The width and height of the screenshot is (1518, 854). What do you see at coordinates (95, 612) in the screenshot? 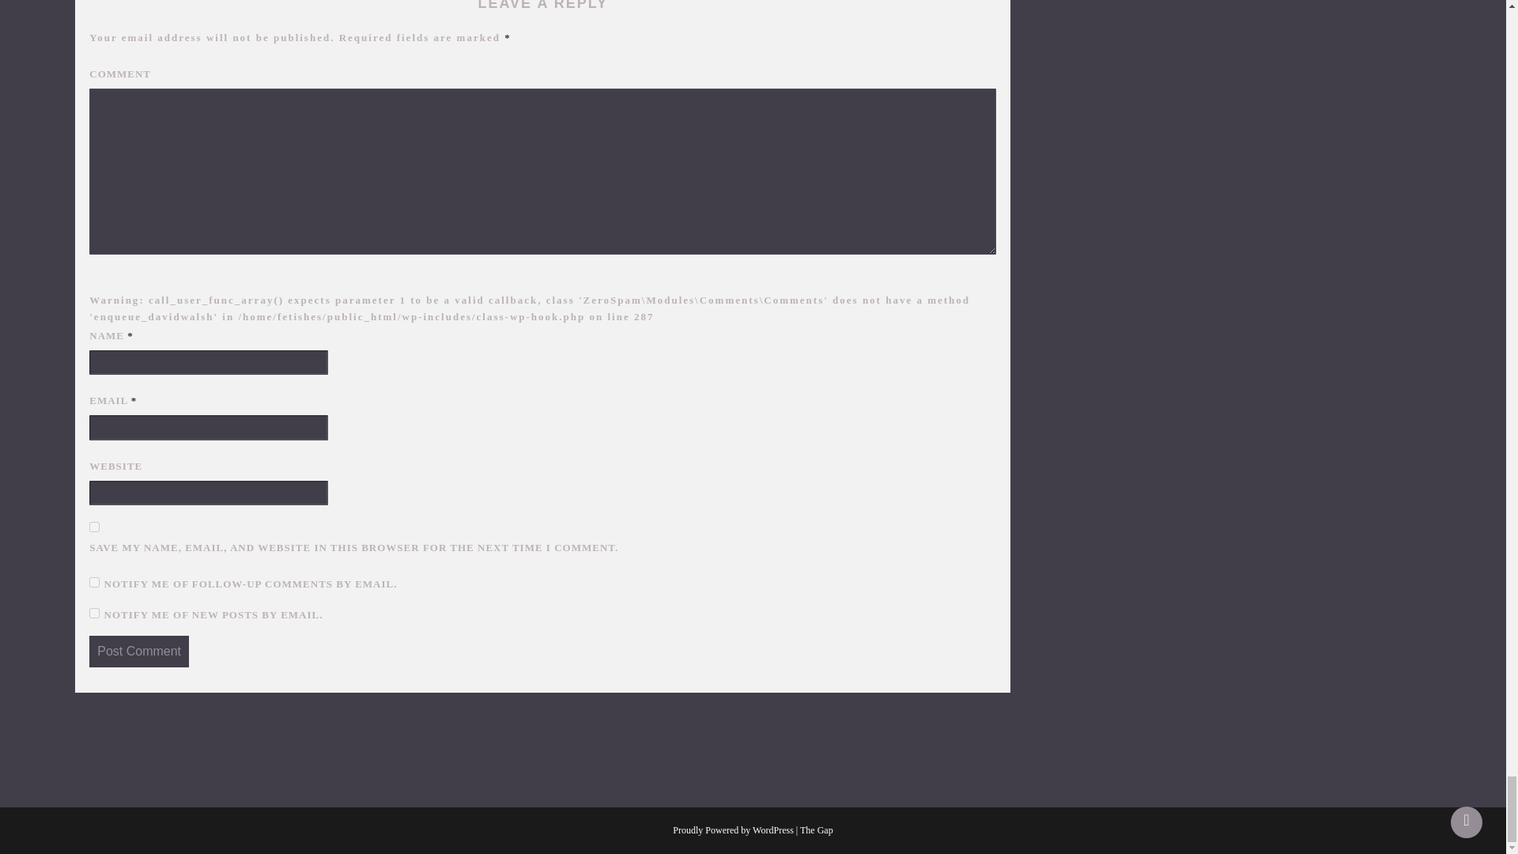
I see `subscribe` at bounding box center [95, 612].